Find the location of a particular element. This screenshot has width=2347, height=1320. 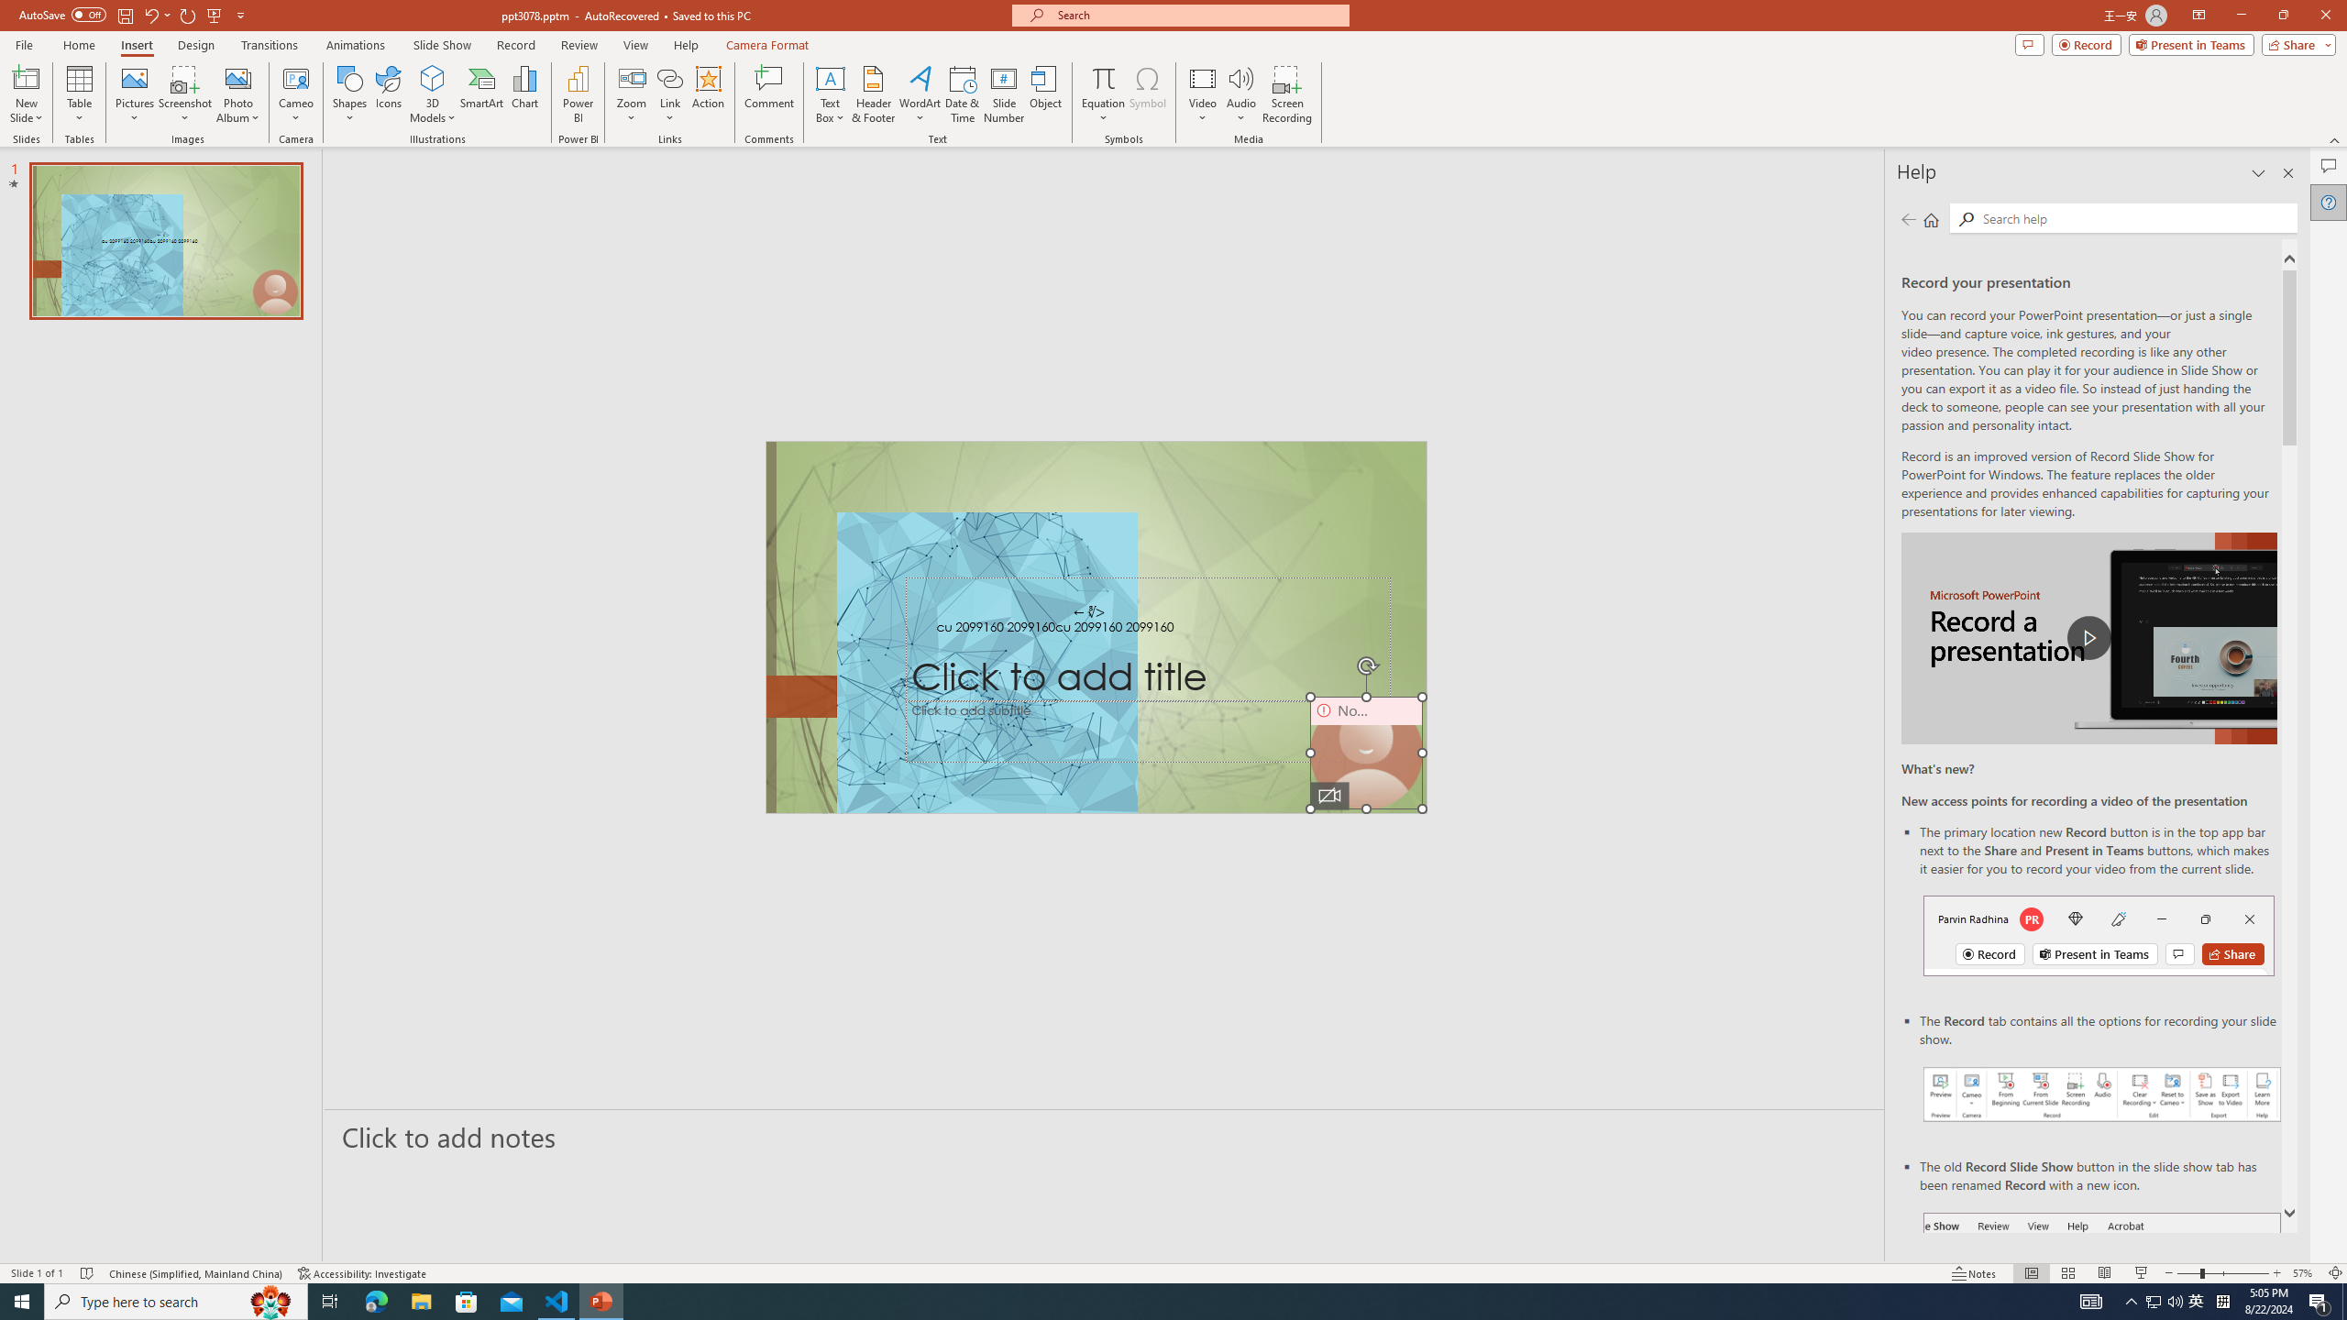

Screen Recording... is located at coordinates (1287, 94).